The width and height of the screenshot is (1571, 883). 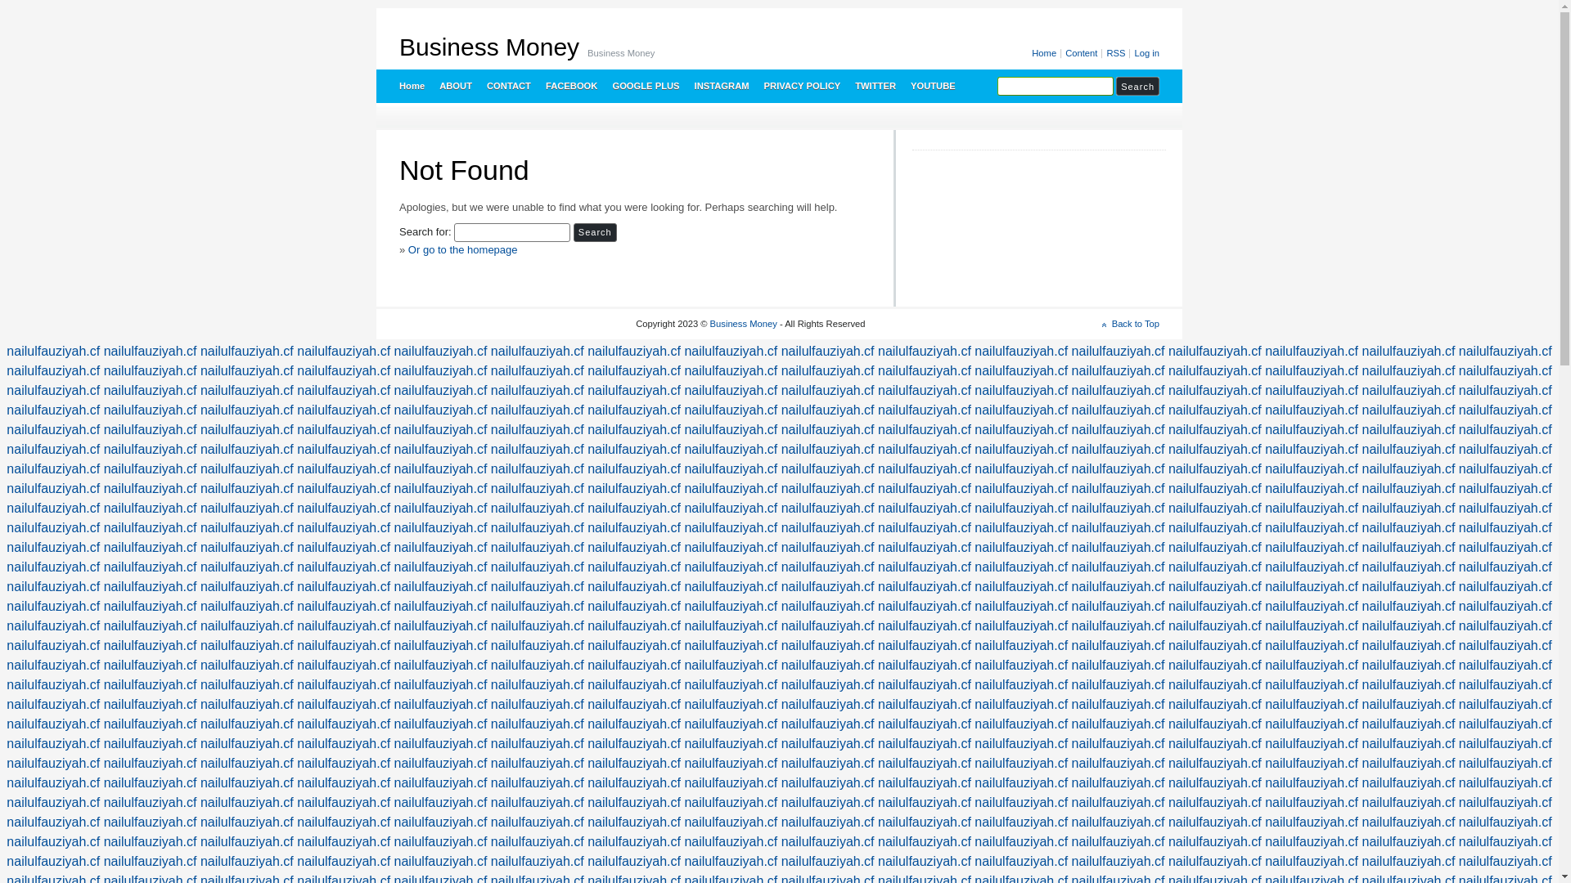 I want to click on nailulfauziyah.cf, so click(x=247, y=352).